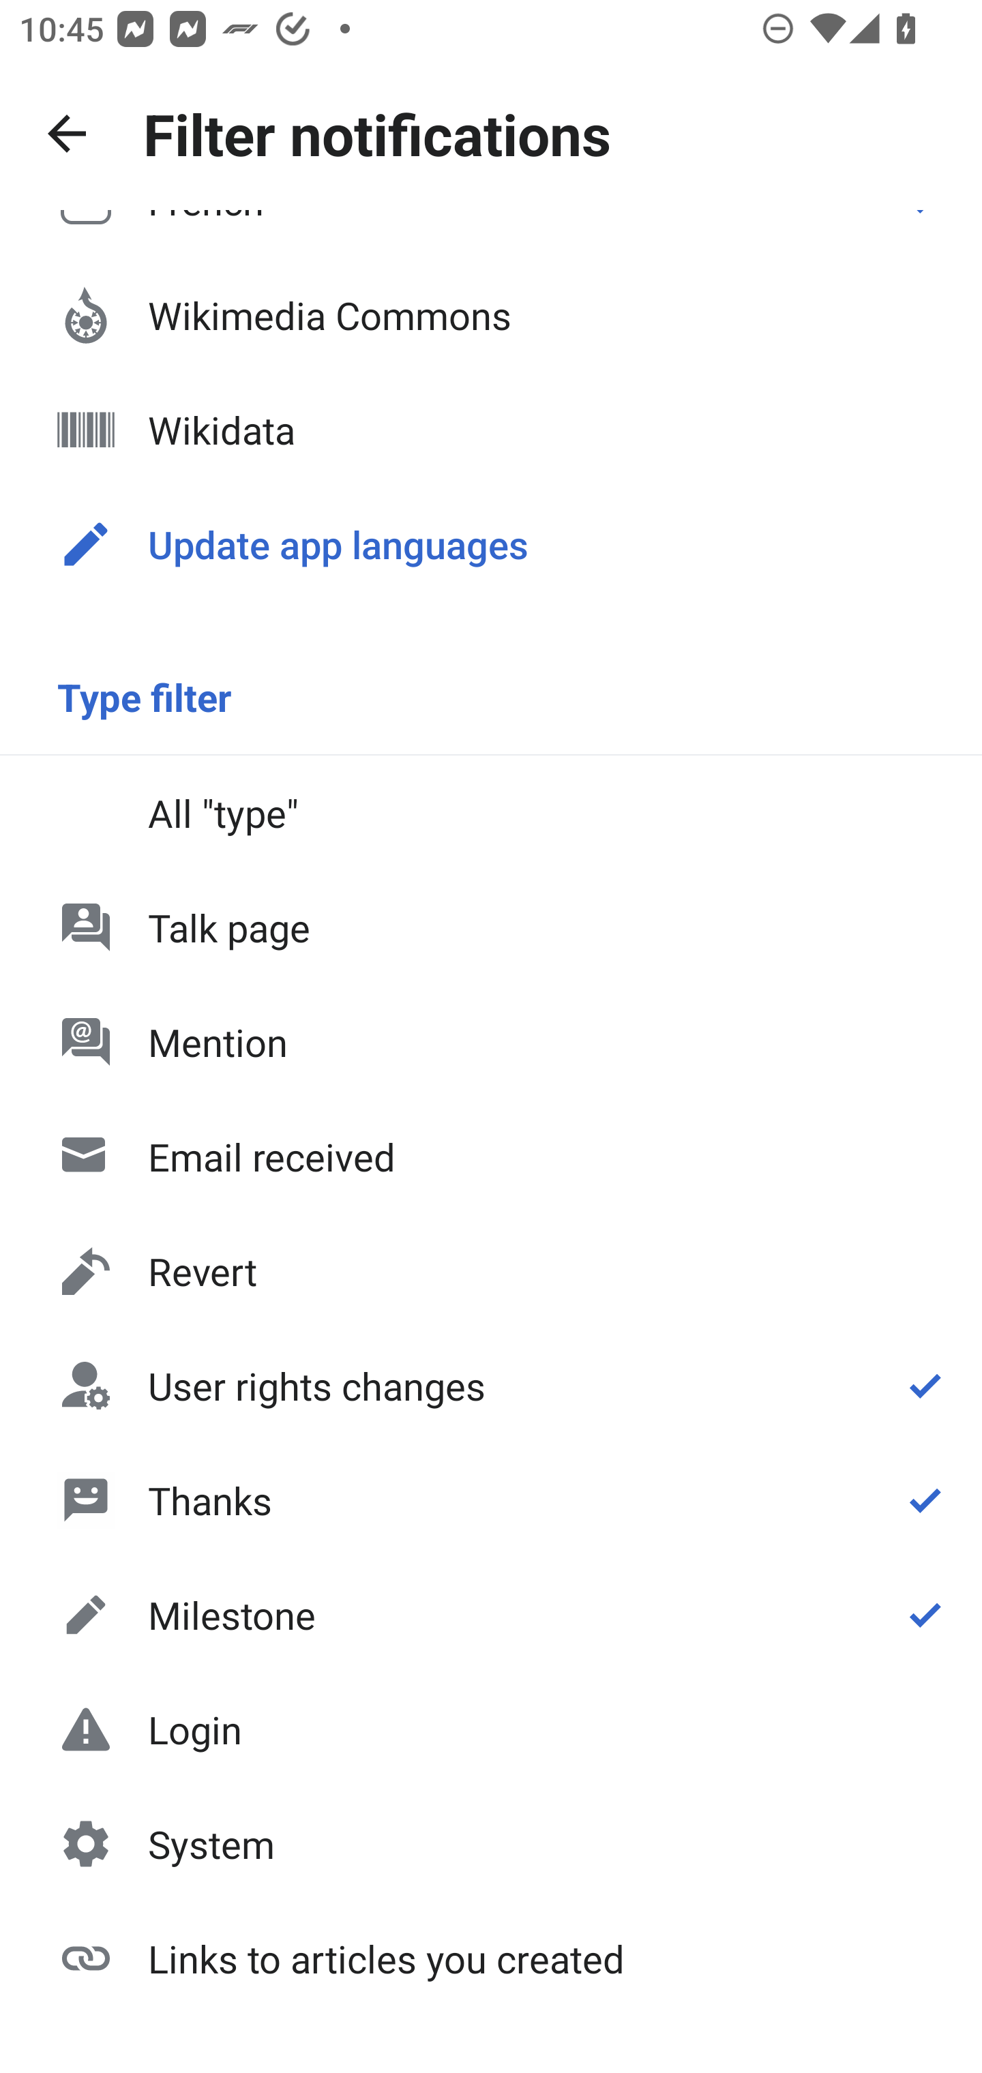 This screenshot has height=2073, width=982. I want to click on Wikidata, so click(491, 430).